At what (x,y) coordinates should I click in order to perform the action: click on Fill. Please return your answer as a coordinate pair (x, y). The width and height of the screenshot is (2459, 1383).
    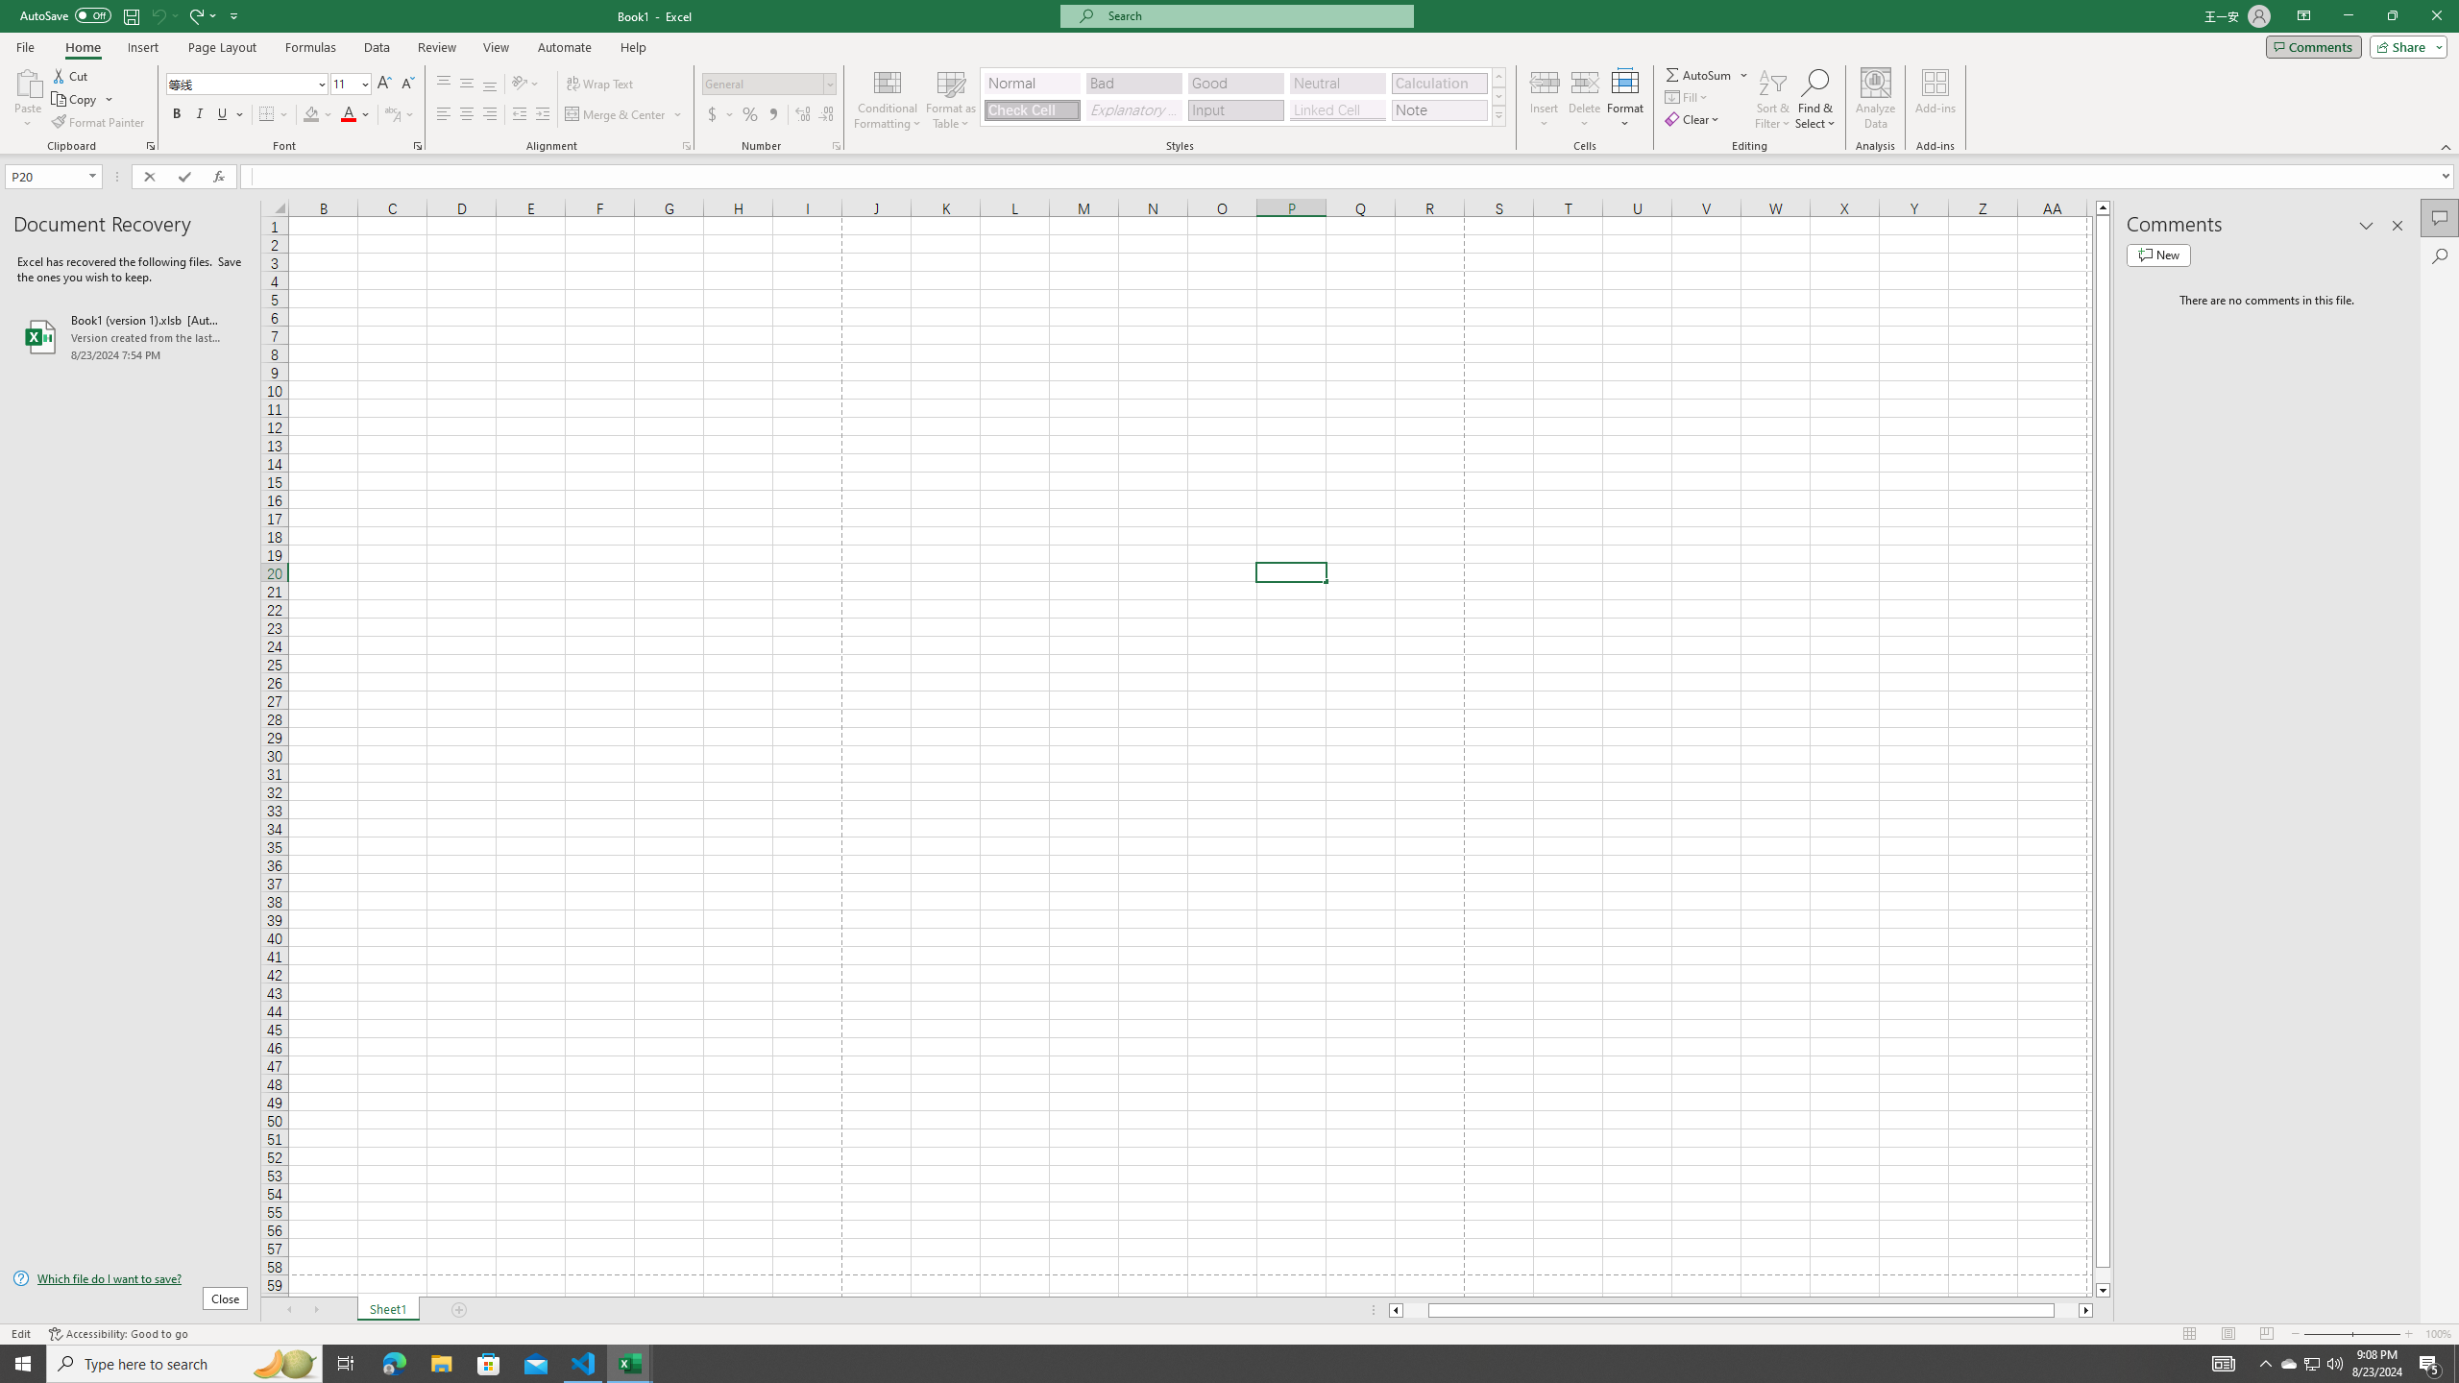
    Looking at the image, I should click on (1688, 96).